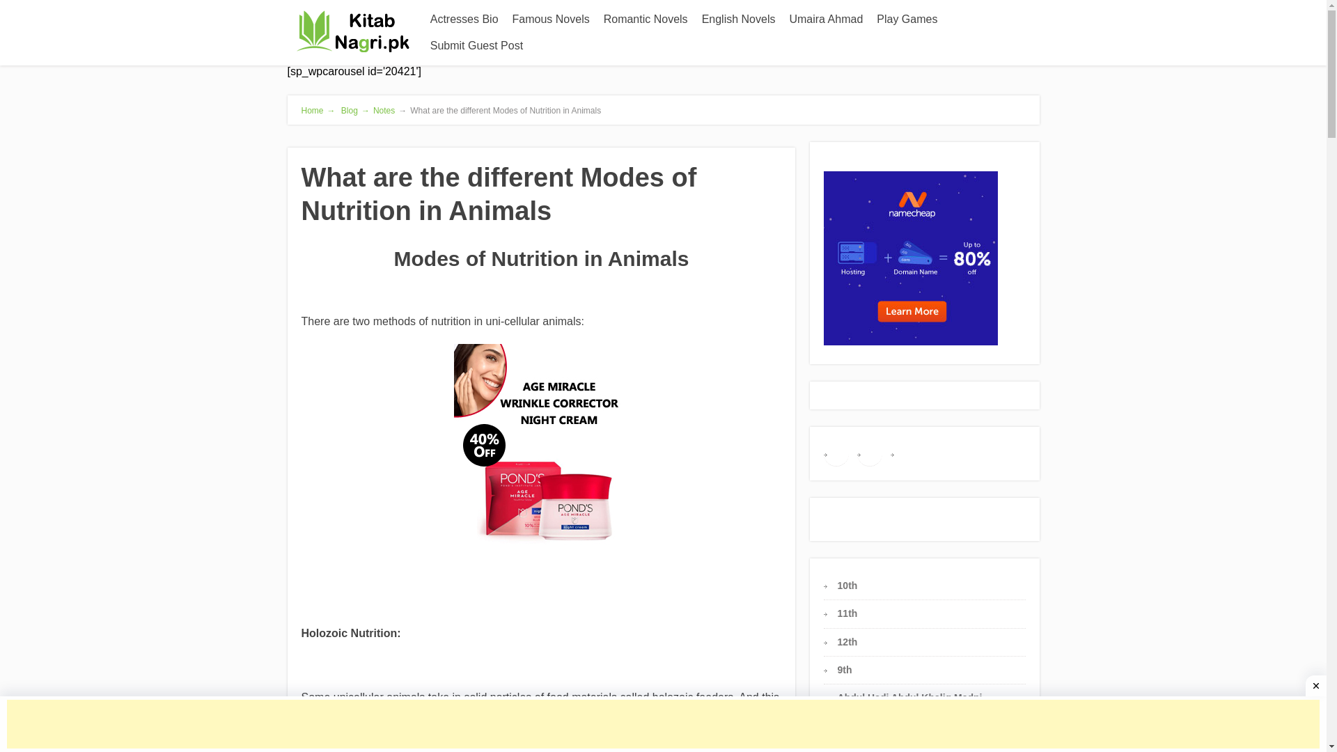 The width and height of the screenshot is (1337, 752). What do you see at coordinates (826, 19) in the screenshot?
I see `Umaira Ahmad` at bounding box center [826, 19].